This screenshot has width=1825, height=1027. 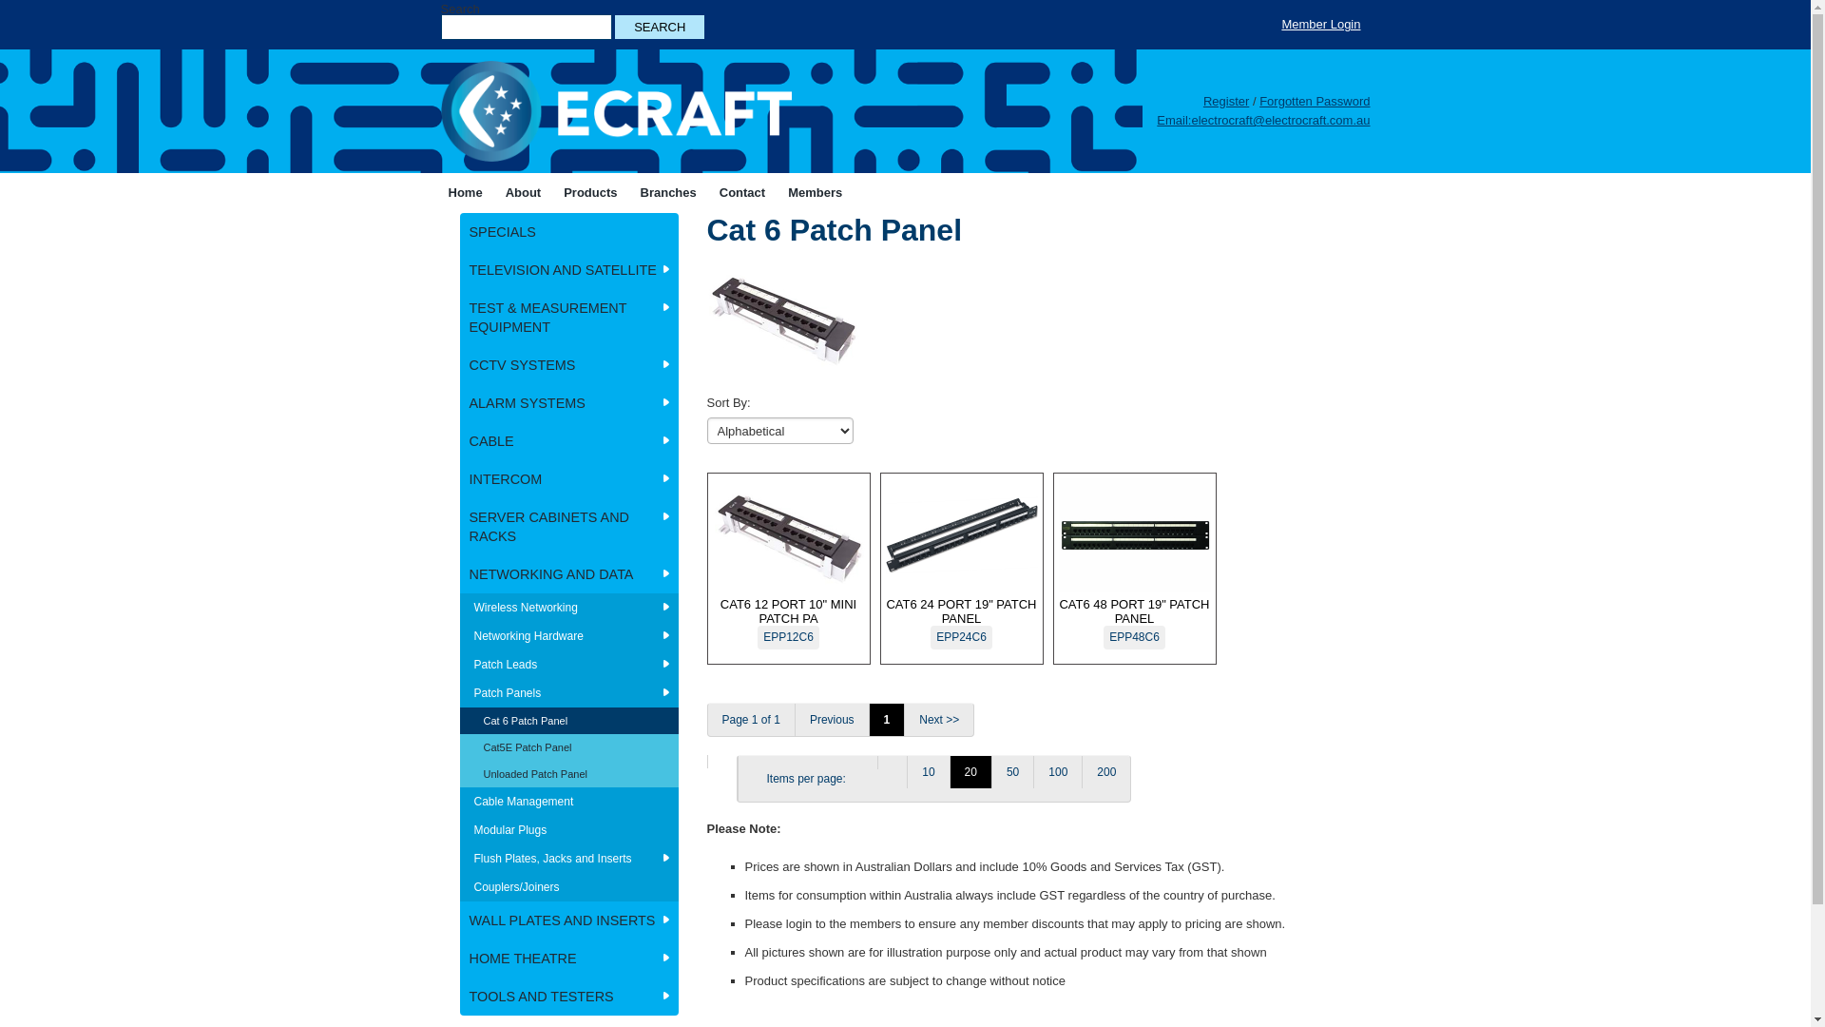 I want to click on Cat5E Patch Panel, so click(x=569, y=747).